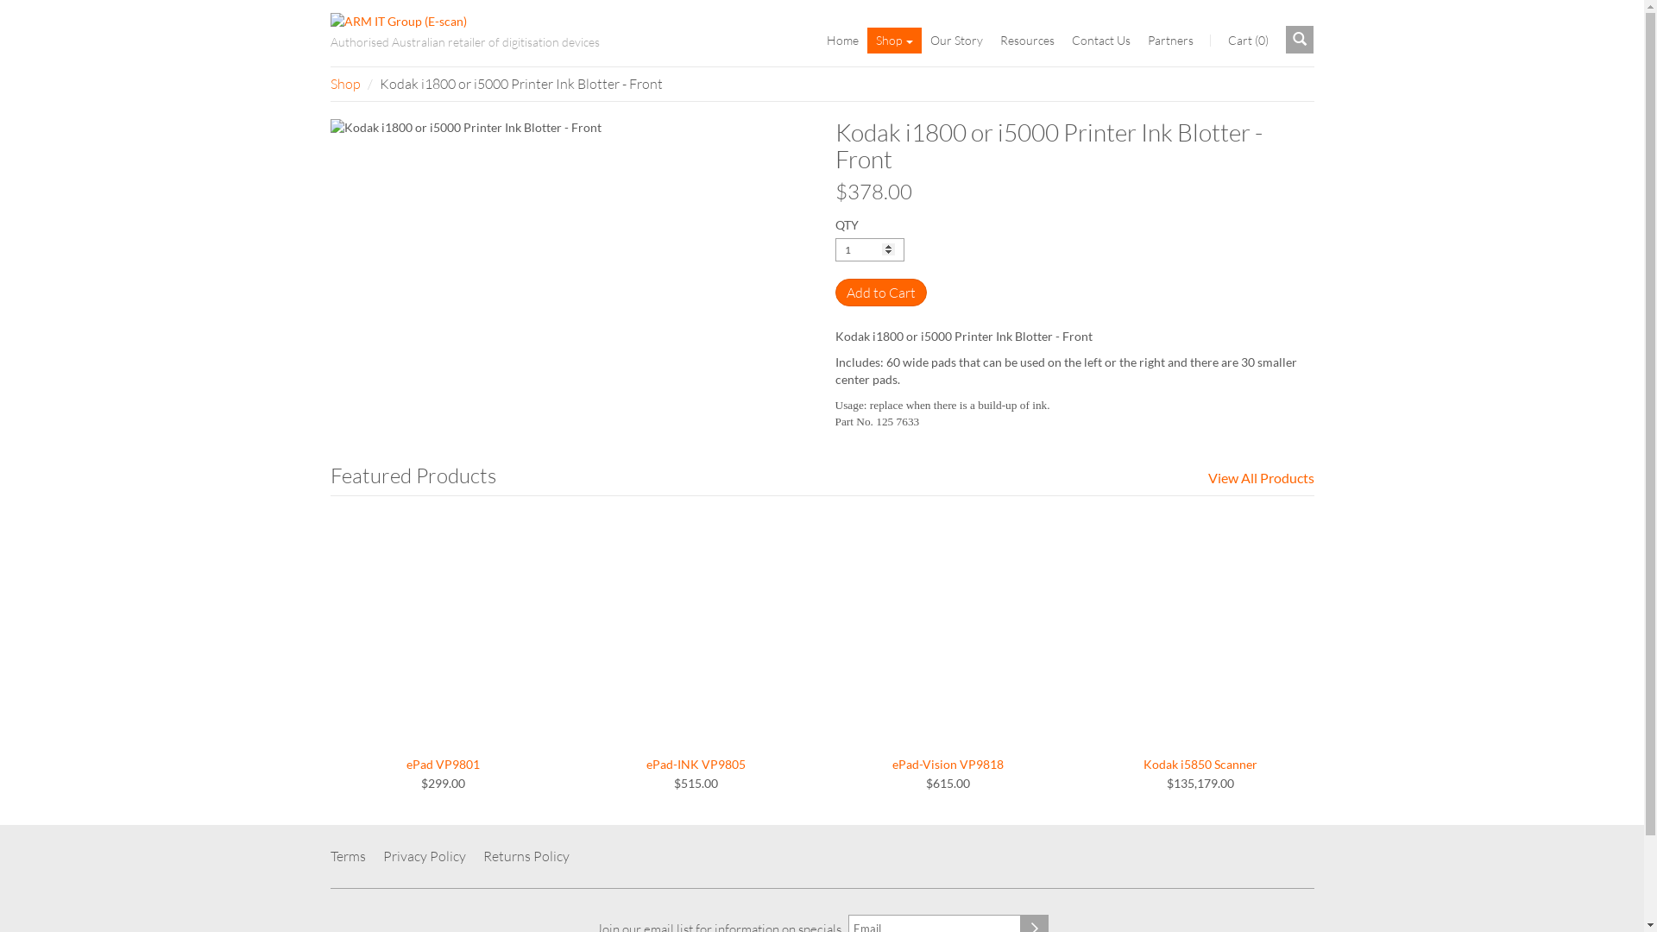 The width and height of the screenshot is (1657, 932). What do you see at coordinates (444, 646) in the screenshot?
I see `ePad VP9801` at bounding box center [444, 646].